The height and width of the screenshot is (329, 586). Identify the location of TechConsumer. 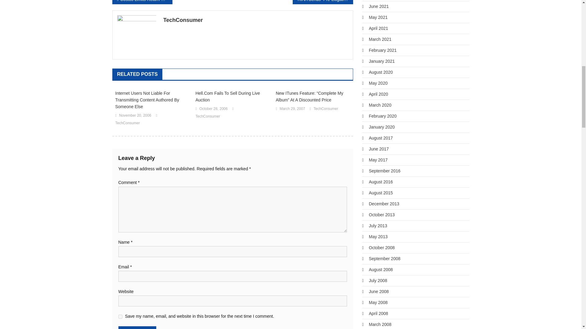
(326, 109).